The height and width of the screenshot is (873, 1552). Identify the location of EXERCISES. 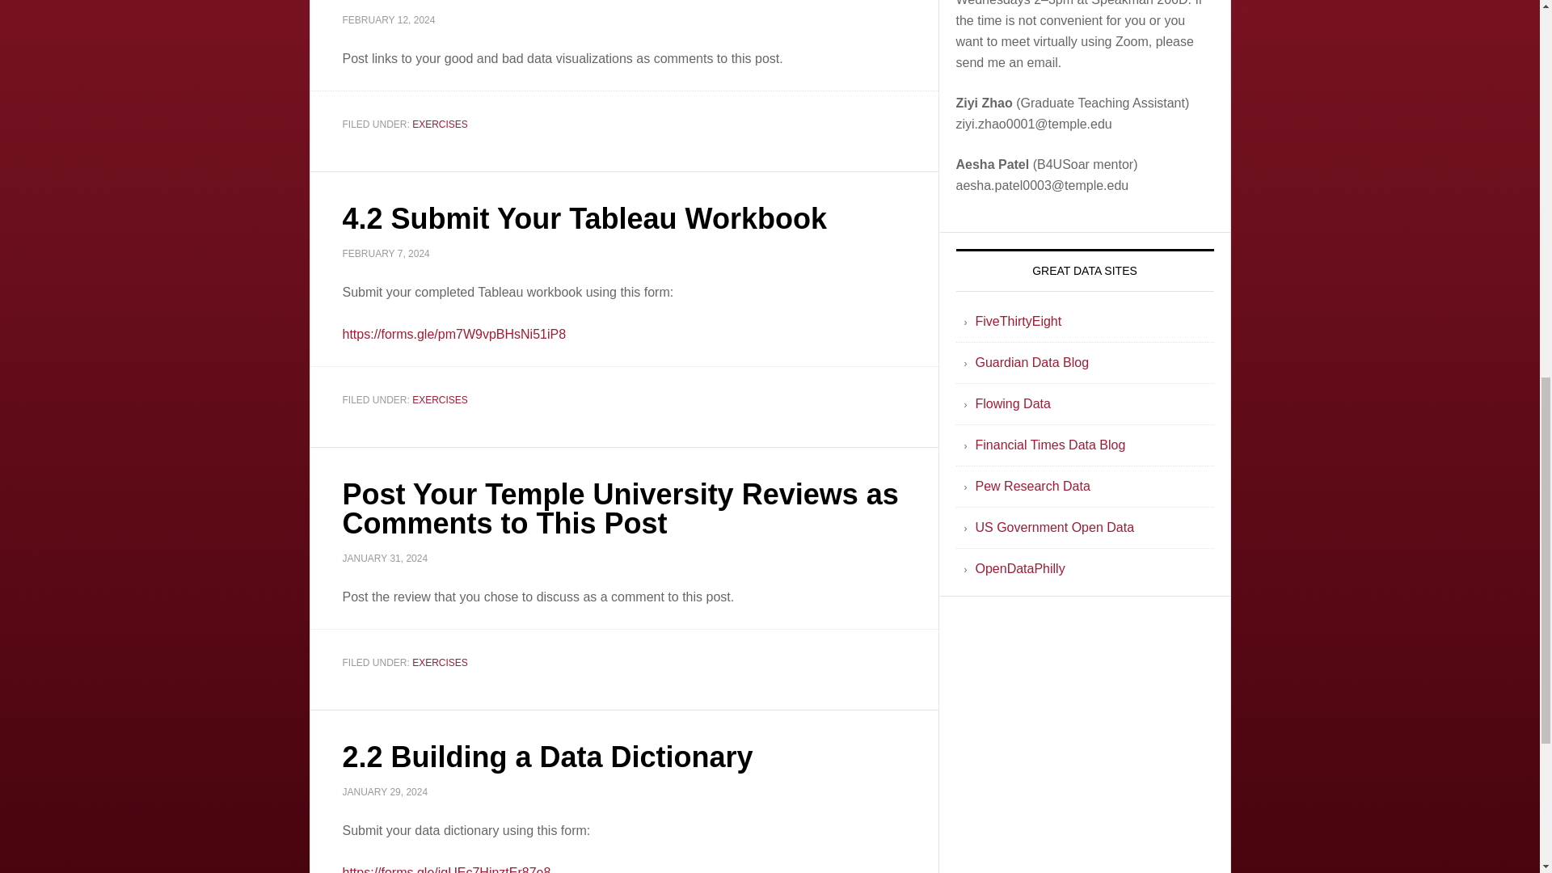
(440, 662).